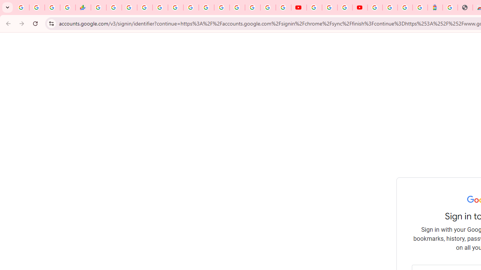 Image resolution: width=481 pixels, height=270 pixels. What do you see at coordinates (375, 7) in the screenshot?
I see `Sign in - Google Accounts` at bounding box center [375, 7].